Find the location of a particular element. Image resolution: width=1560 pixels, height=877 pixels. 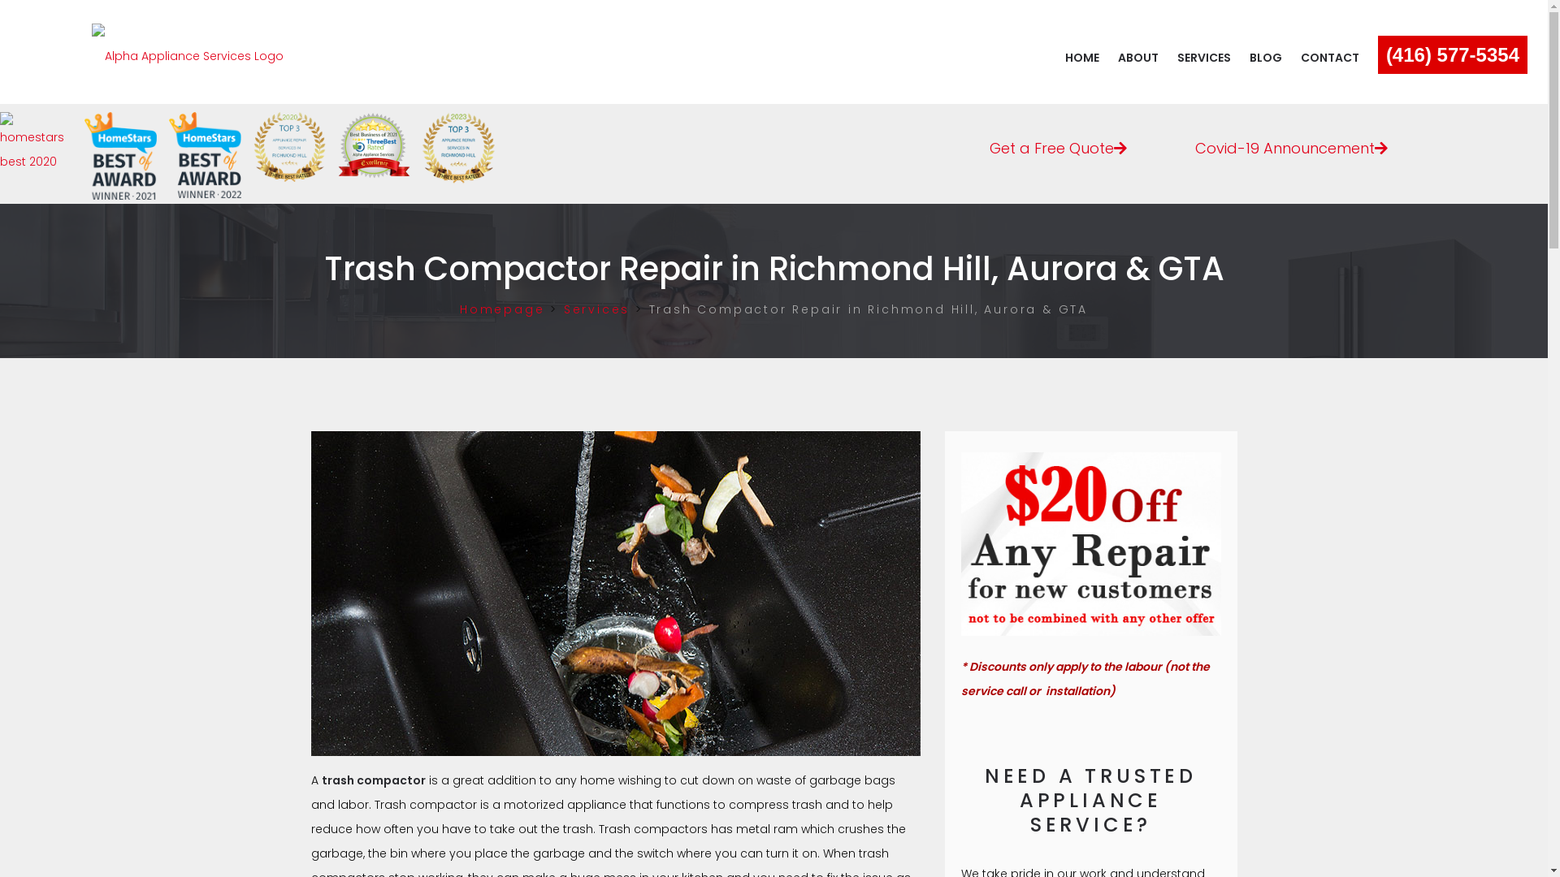

ABOUT is located at coordinates (1138, 58).